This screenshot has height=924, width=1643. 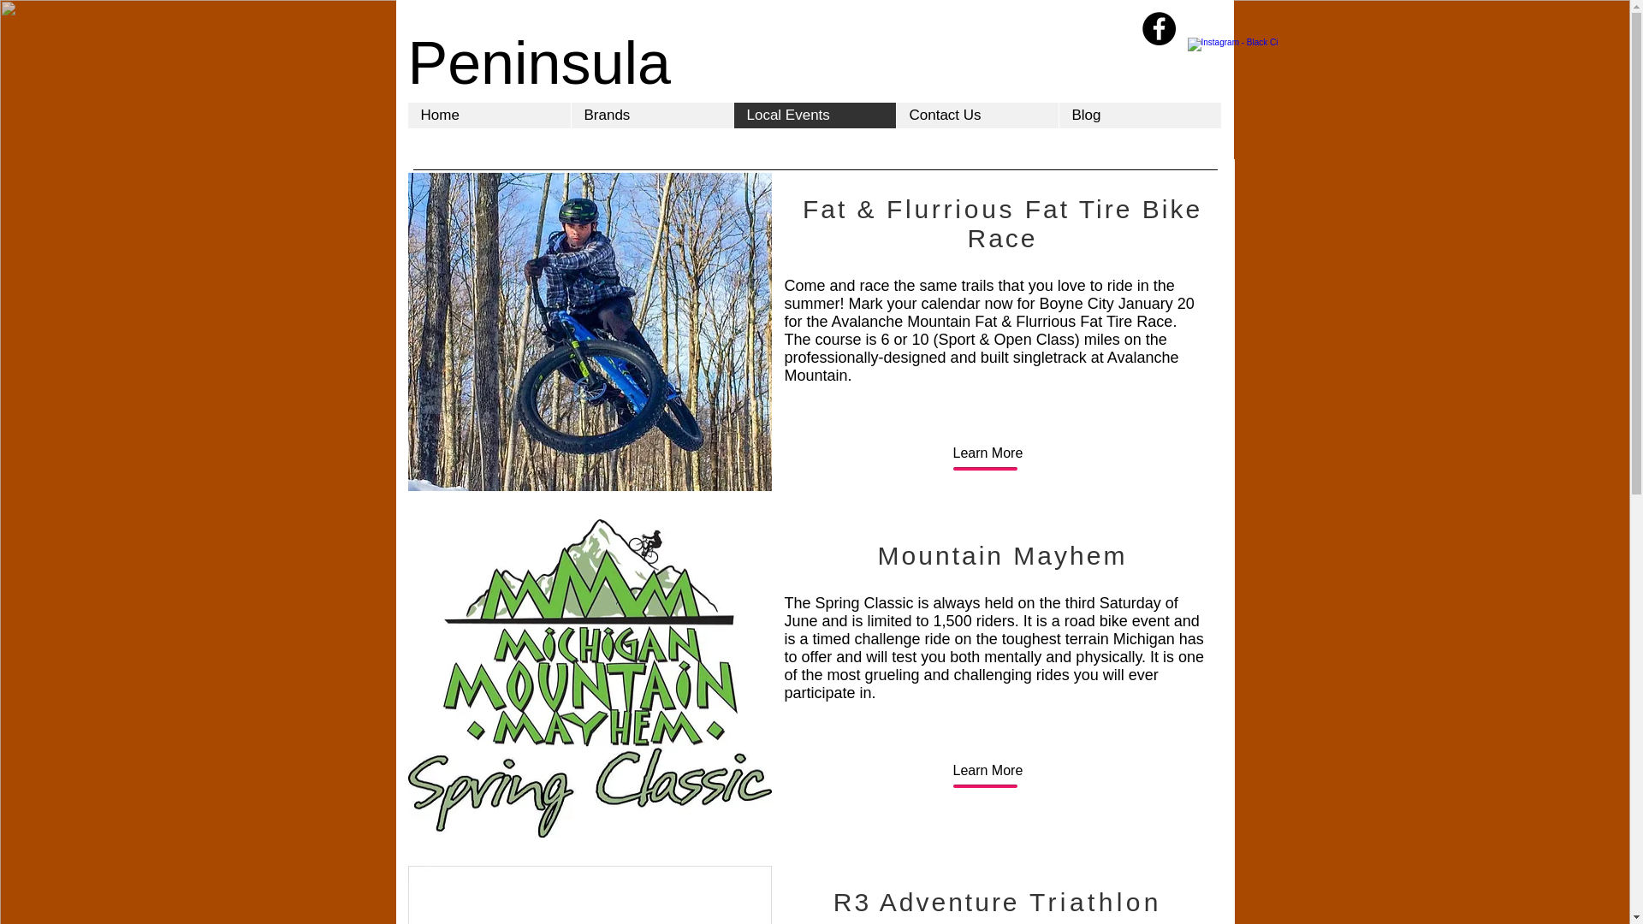 I want to click on Local Events, so click(x=814, y=115).